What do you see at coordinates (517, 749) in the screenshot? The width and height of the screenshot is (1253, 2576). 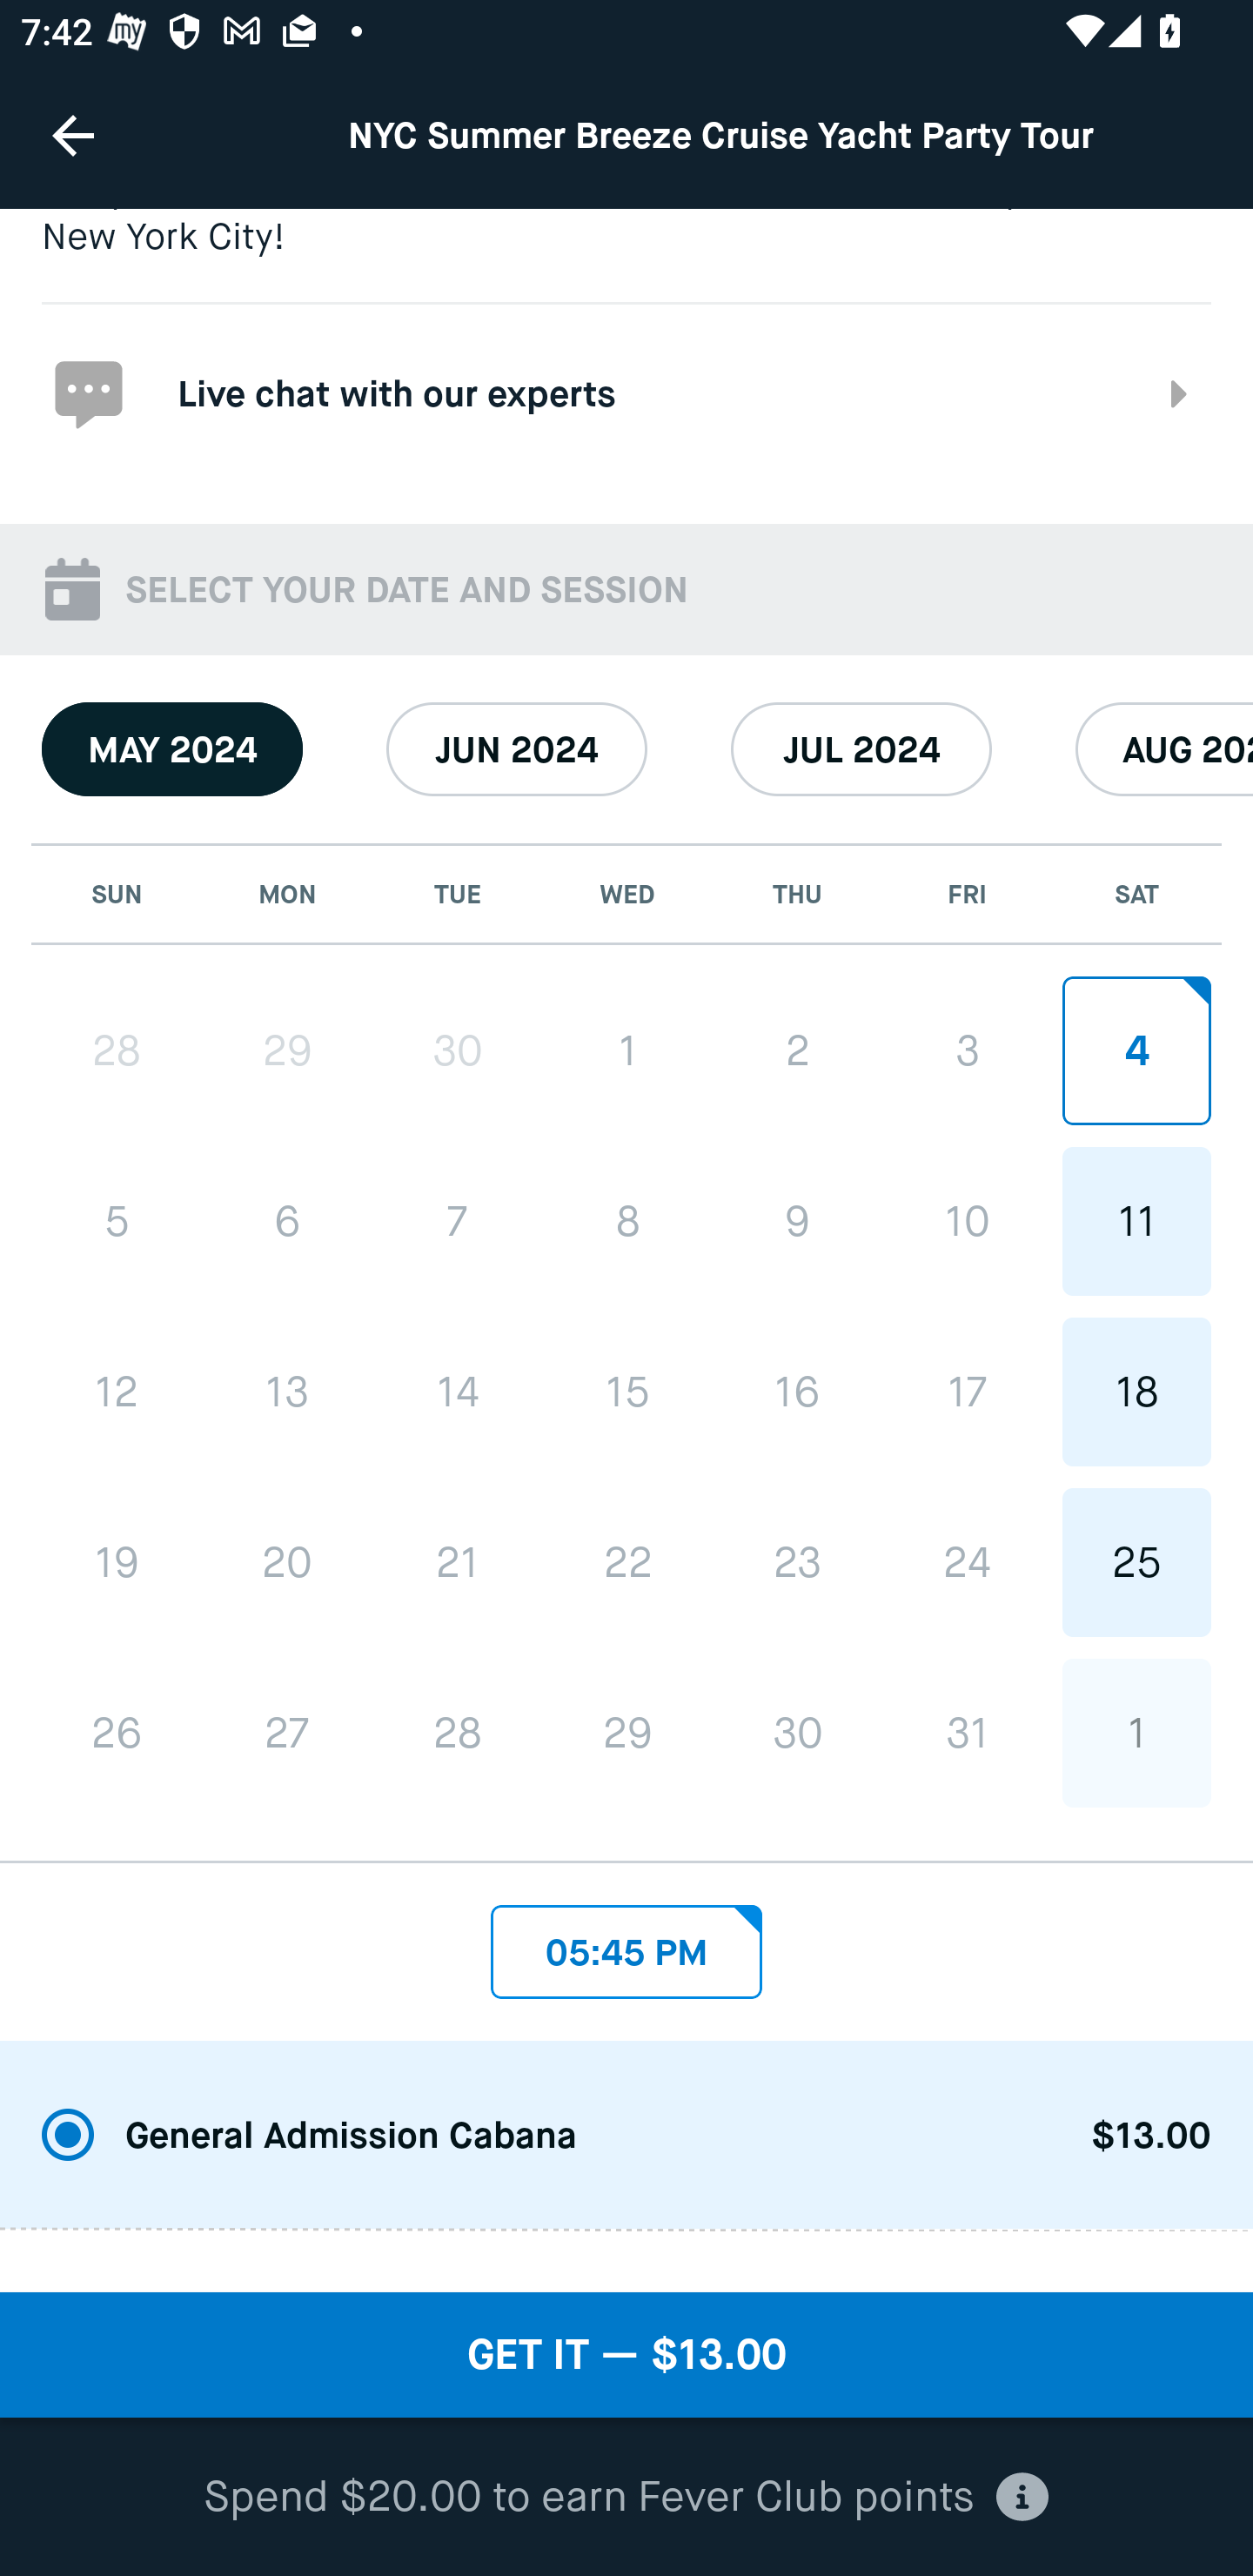 I see `JUN 2024` at bounding box center [517, 749].